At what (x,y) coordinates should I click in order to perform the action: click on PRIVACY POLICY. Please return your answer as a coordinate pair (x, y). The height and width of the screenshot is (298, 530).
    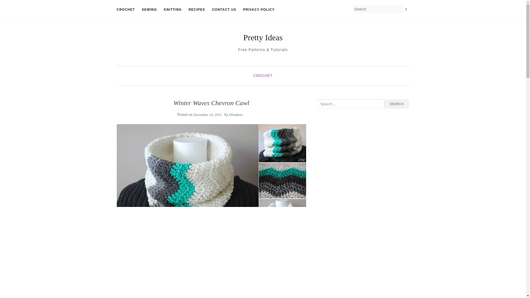
    Looking at the image, I should click on (259, 10).